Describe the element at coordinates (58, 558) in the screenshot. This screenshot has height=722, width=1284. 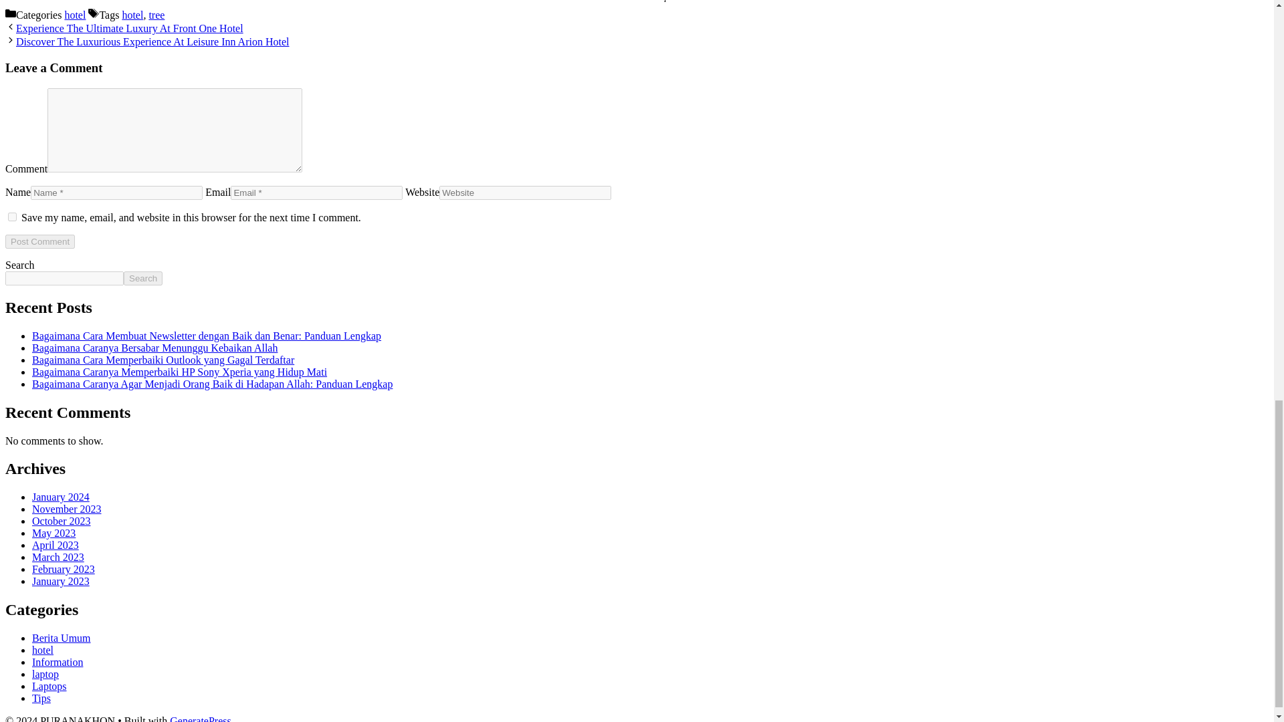
I see `March 2023` at that location.